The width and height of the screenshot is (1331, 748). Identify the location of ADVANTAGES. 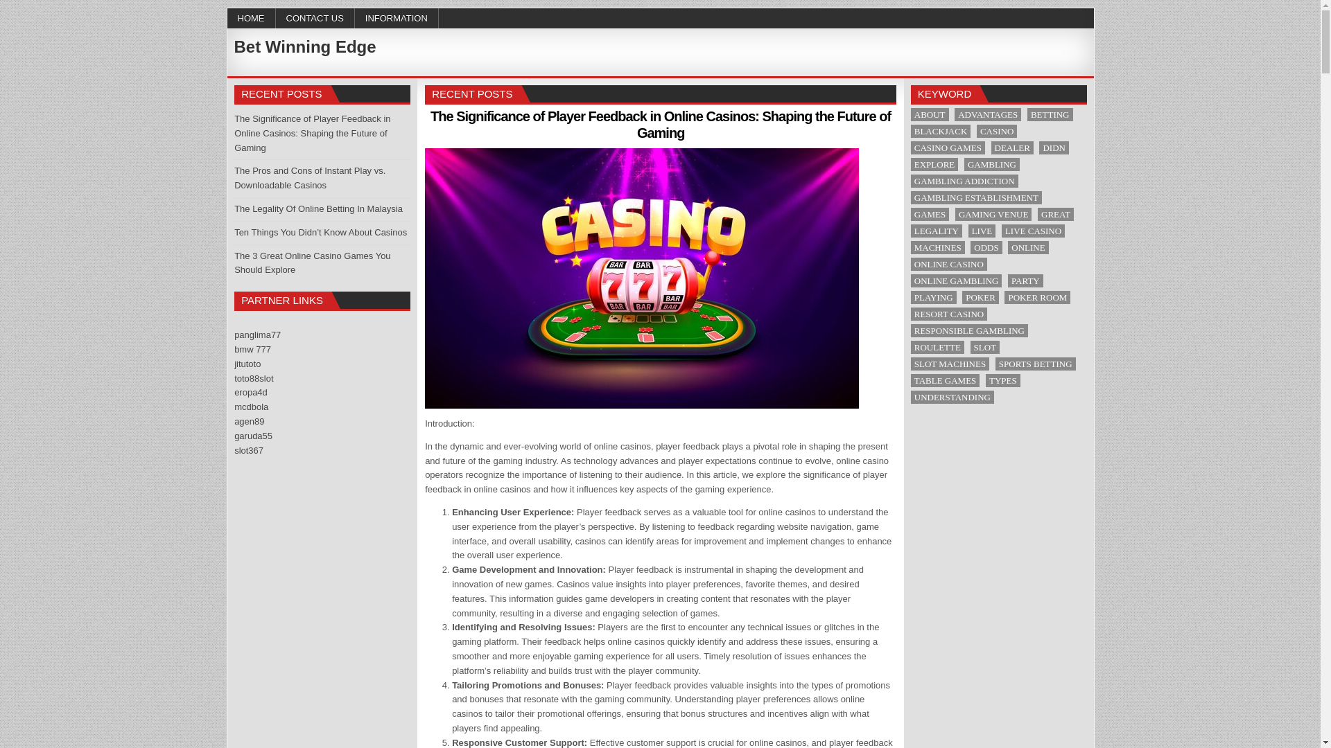
(987, 114).